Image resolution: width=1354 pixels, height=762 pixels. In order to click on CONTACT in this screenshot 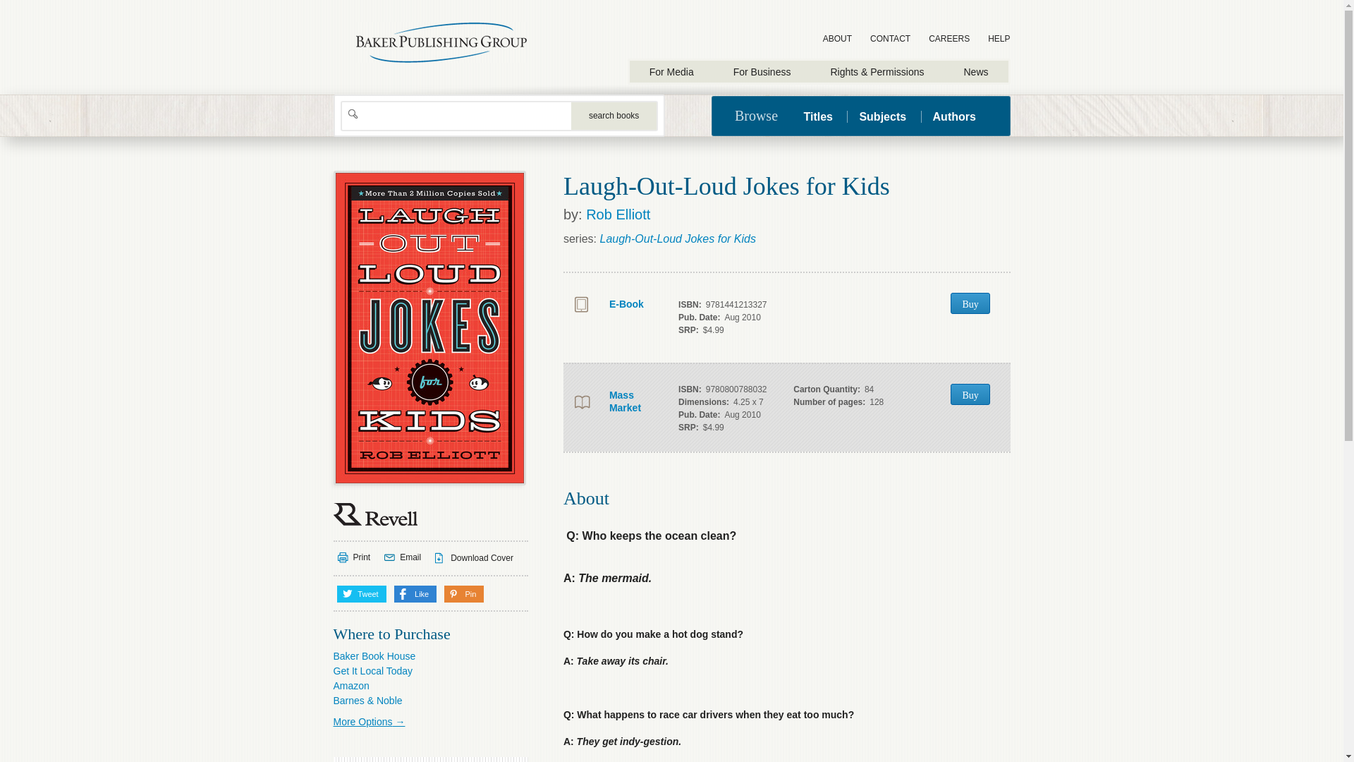, I will do `click(890, 39)`.